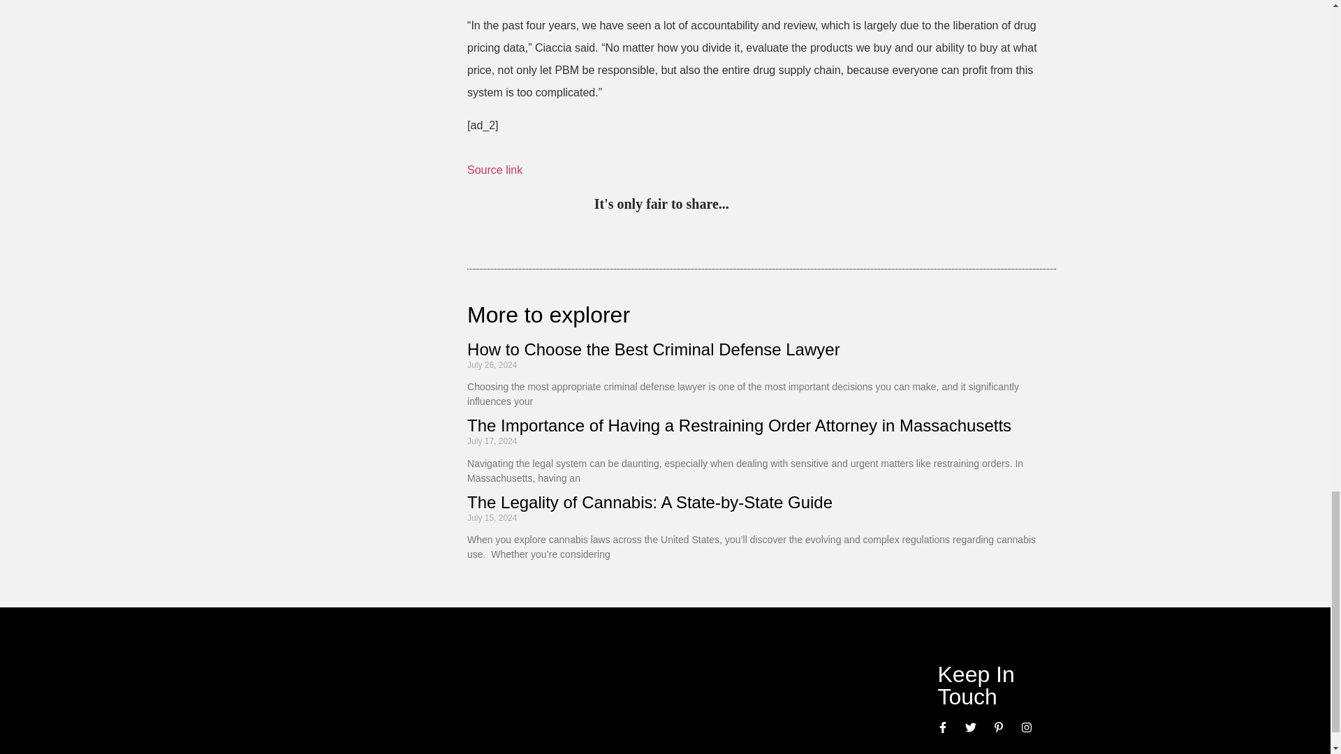  I want to click on print, so click(915, 205).